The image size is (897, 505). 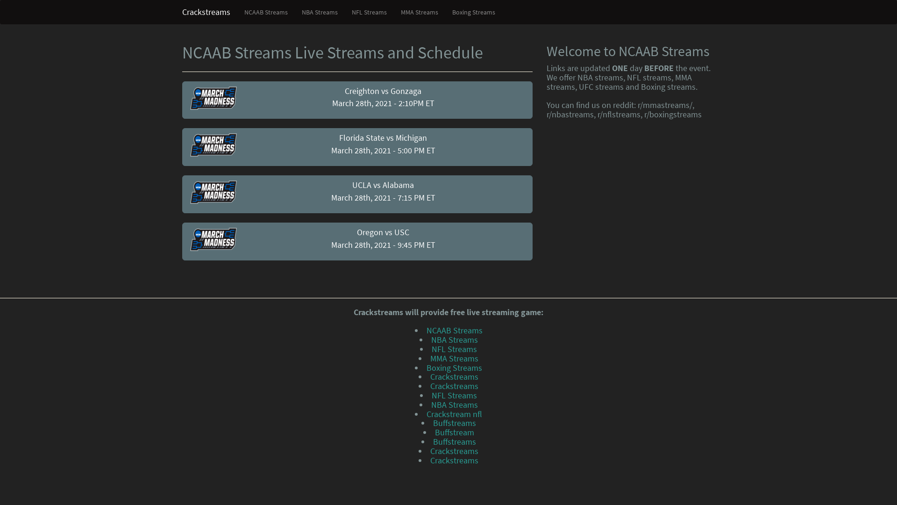 What do you see at coordinates (213, 239) in the screenshot?
I see `NCAAB Streams` at bounding box center [213, 239].